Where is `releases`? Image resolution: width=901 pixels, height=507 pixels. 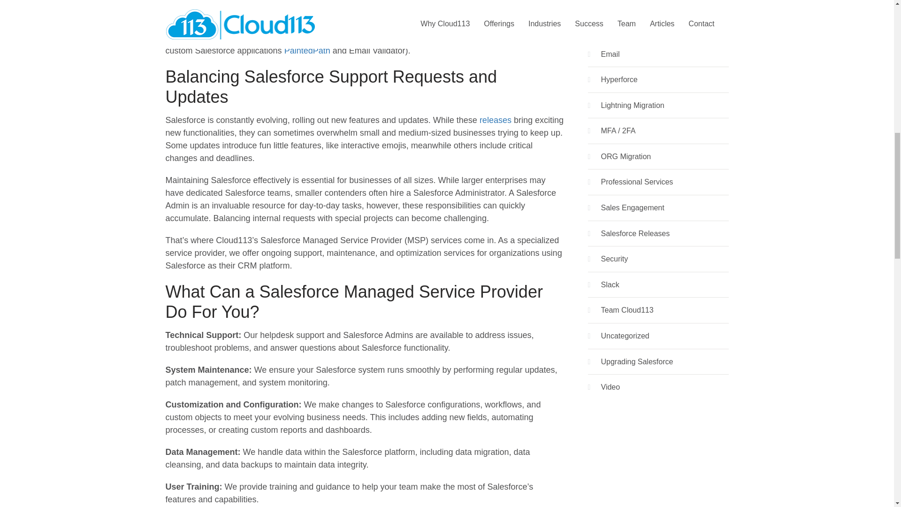 releases is located at coordinates (496, 120).